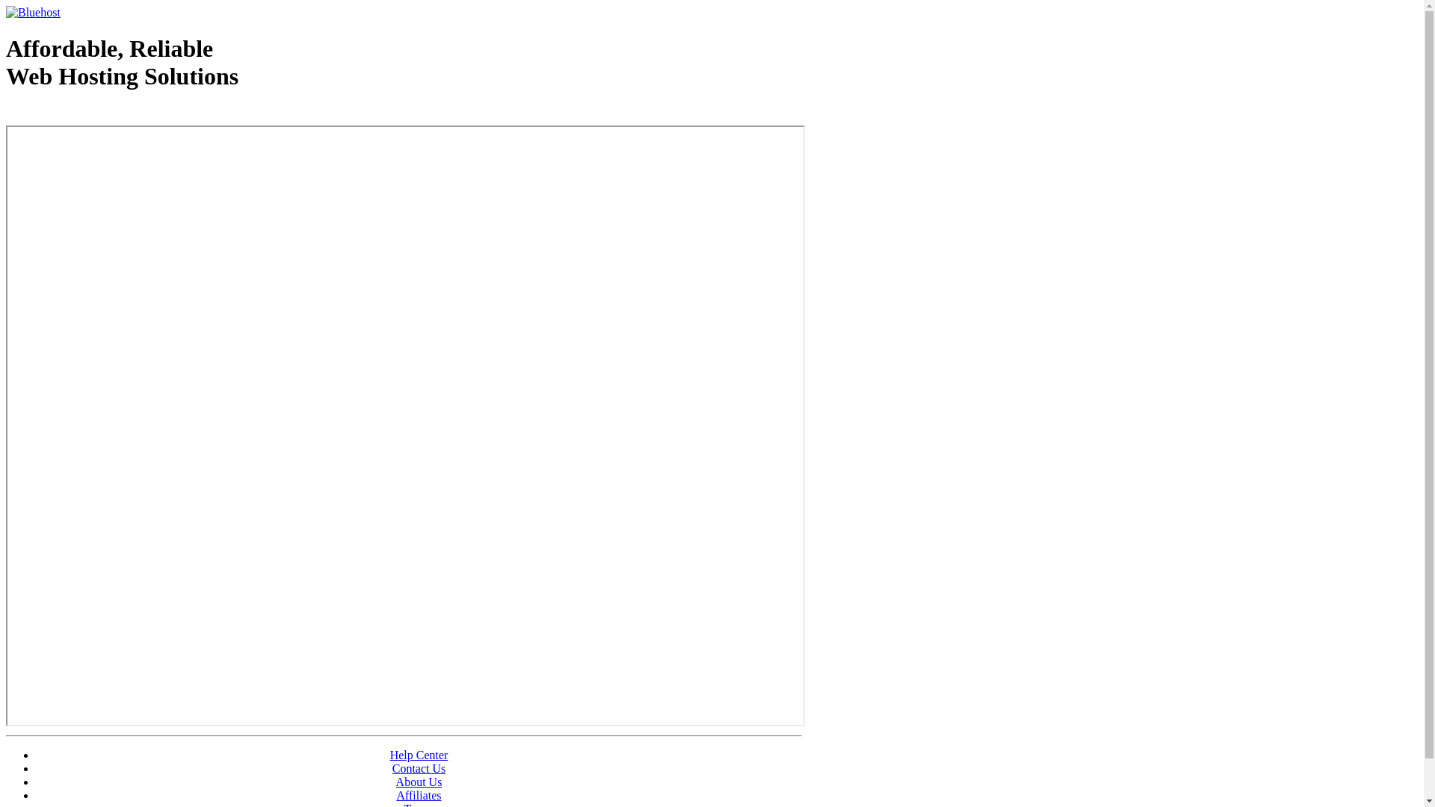 The image size is (1435, 807). I want to click on Help Center, so click(419, 755).